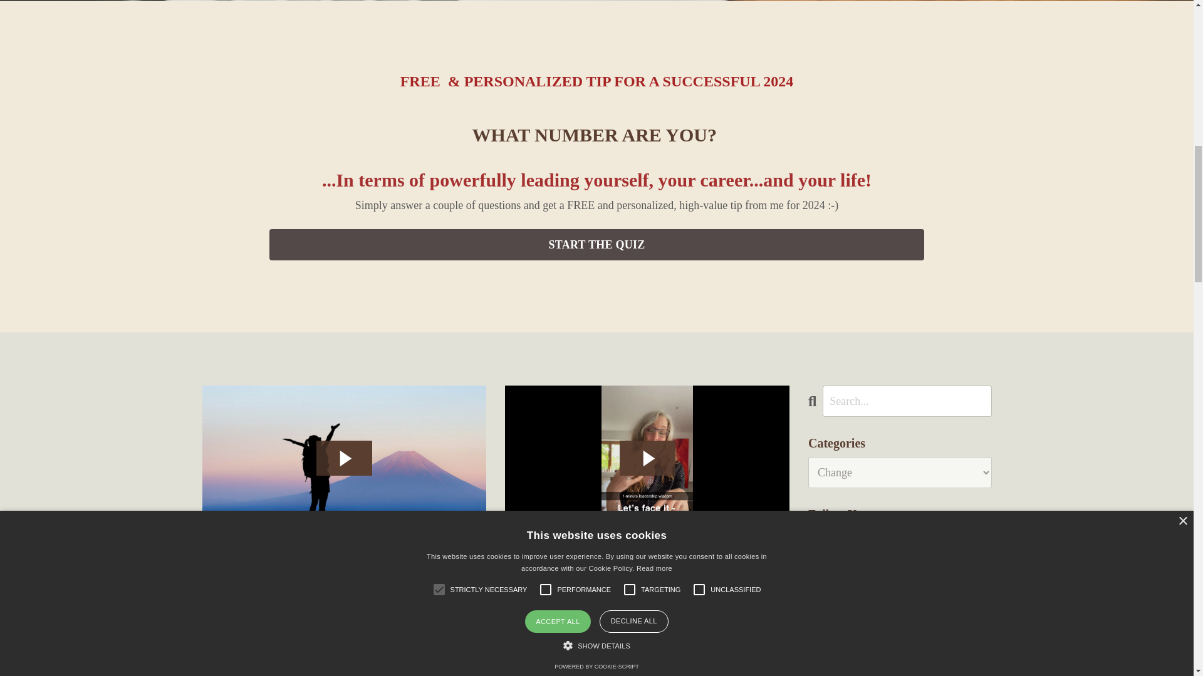 The width and height of the screenshot is (1203, 676). What do you see at coordinates (335, 617) in the screenshot?
I see `Personal Leadership` at bounding box center [335, 617].